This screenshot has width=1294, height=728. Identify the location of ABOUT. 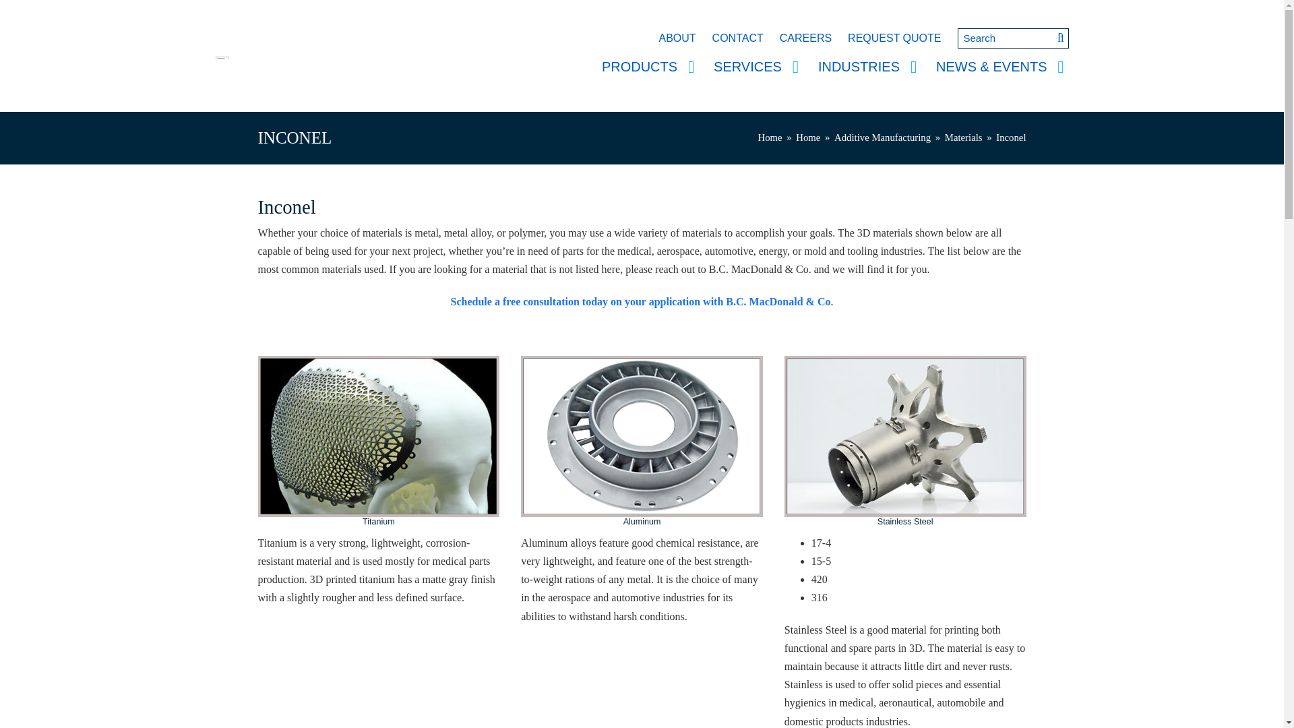
(677, 38).